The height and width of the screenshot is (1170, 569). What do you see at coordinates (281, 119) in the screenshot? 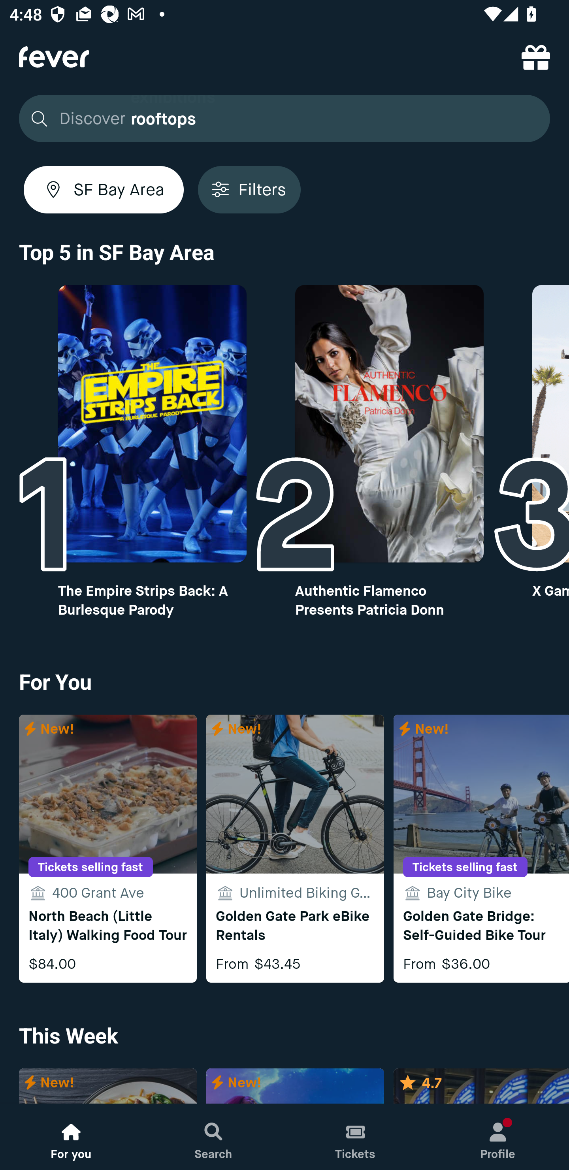
I see `Discover exhibitions rooftops` at bounding box center [281, 119].